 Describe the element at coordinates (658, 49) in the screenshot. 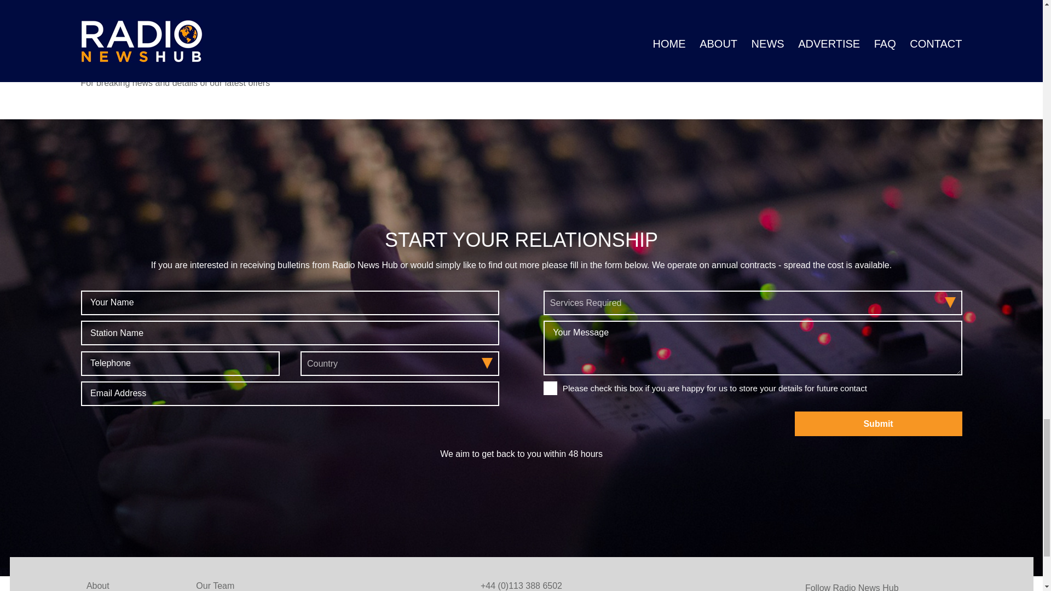

I see `Tweets by radionewshub` at that location.